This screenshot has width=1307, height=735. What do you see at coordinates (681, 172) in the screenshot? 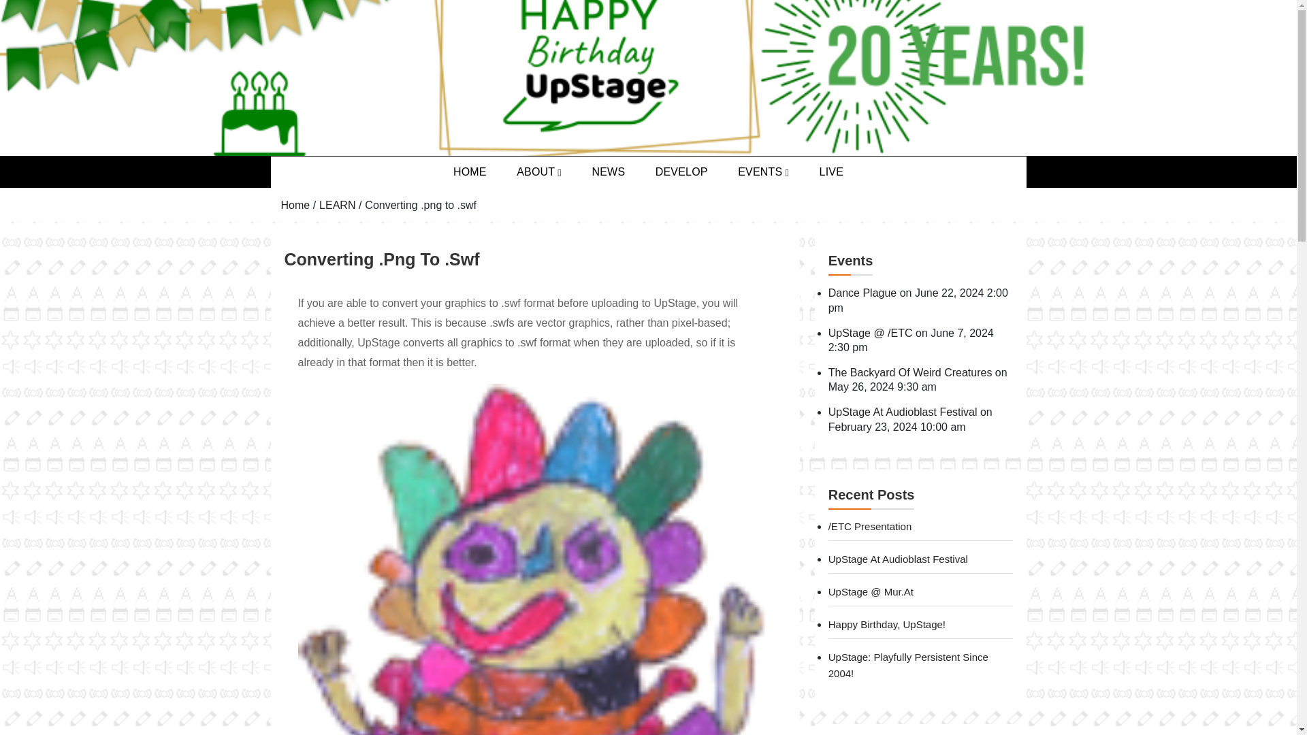
I see `DEVELOP` at bounding box center [681, 172].